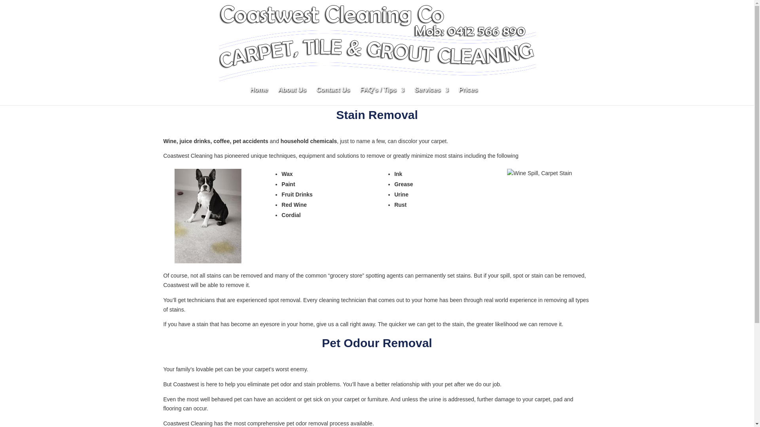 This screenshot has height=427, width=760. I want to click on Services, so click(431, 96).